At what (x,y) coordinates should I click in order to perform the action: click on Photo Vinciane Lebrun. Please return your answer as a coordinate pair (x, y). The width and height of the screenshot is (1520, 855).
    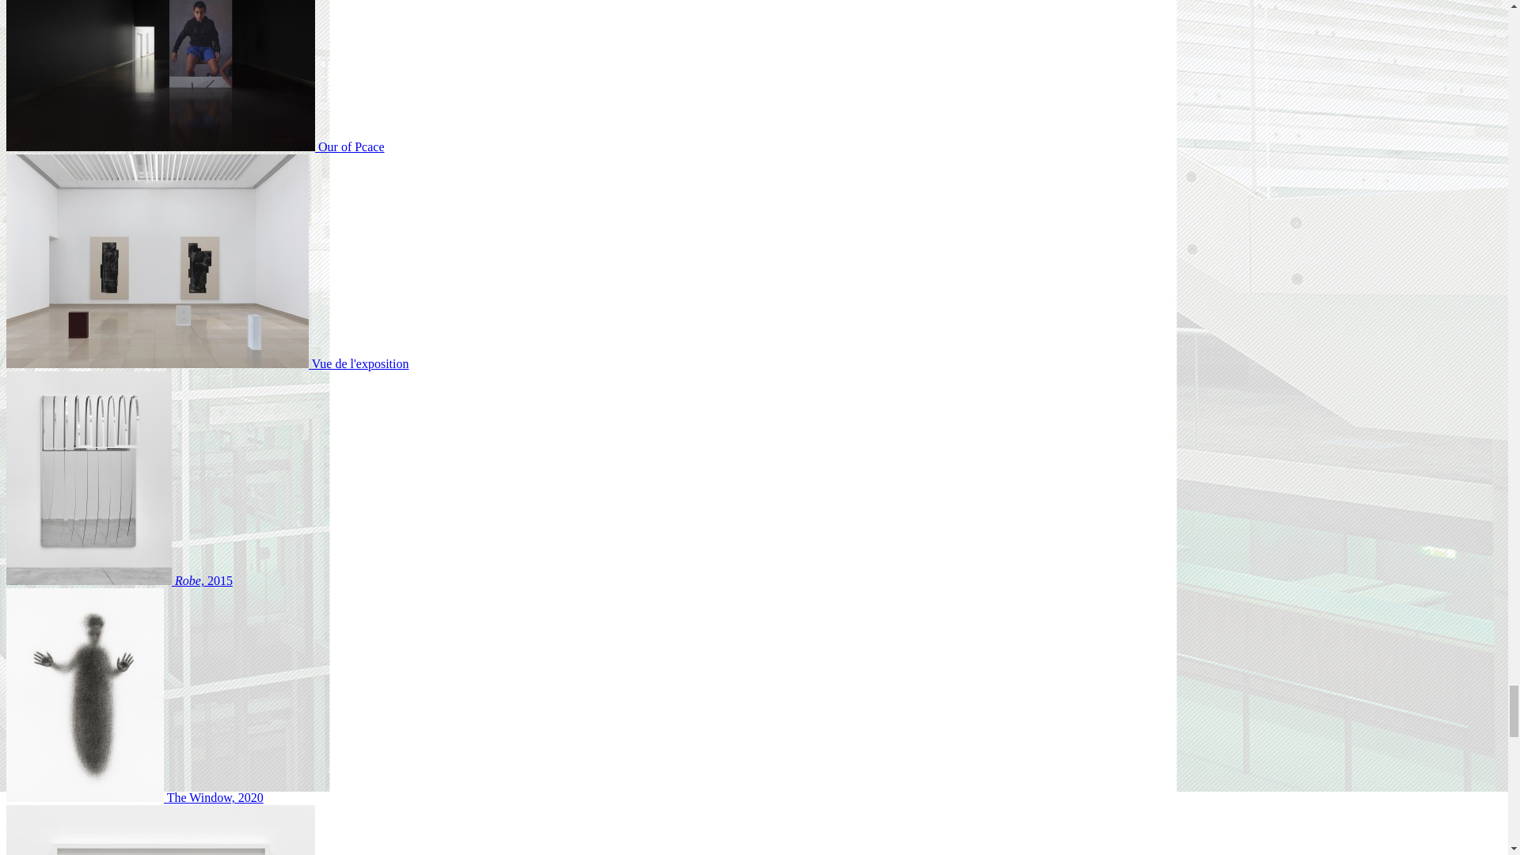
    Looking at the image, I should click on (195, 147).